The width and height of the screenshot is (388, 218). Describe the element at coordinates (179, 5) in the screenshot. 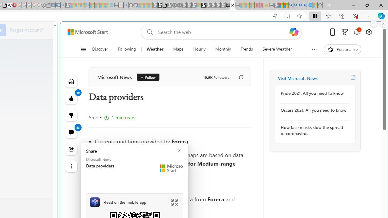

I see `Future Focus Report 2024 - Sleeping` at that location.